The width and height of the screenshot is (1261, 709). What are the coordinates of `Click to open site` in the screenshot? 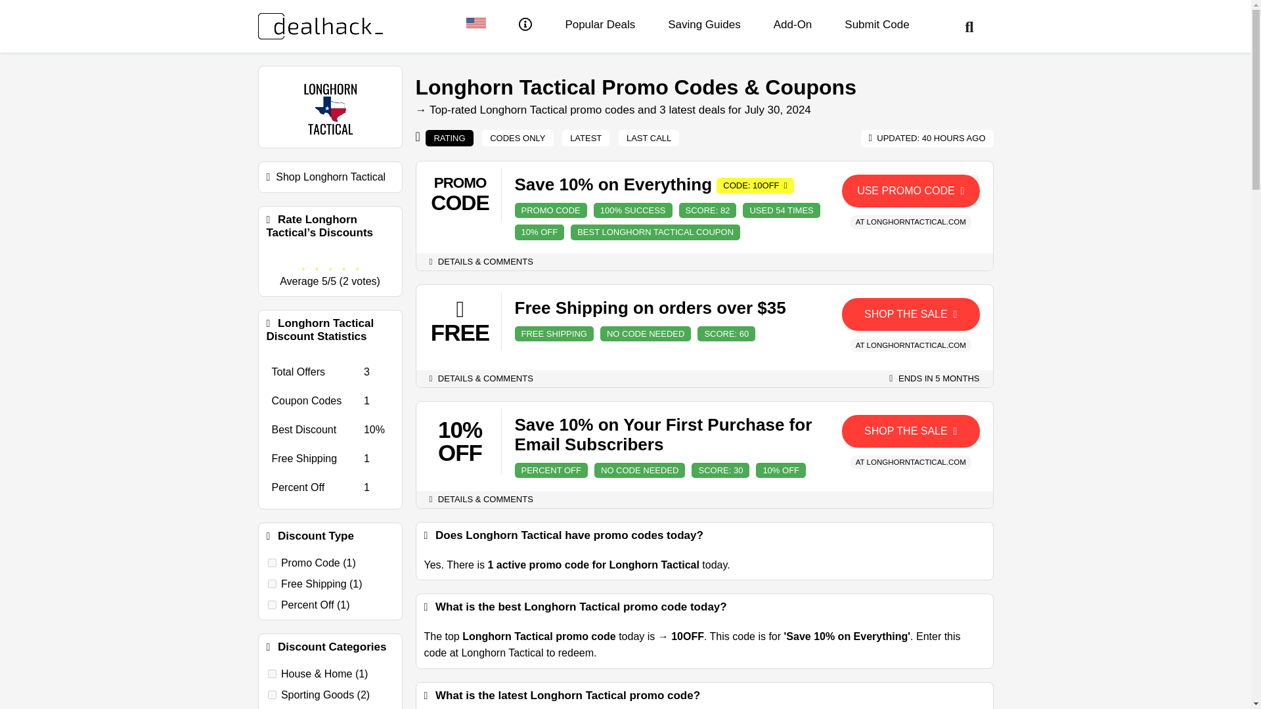 It's located at (910, 314).